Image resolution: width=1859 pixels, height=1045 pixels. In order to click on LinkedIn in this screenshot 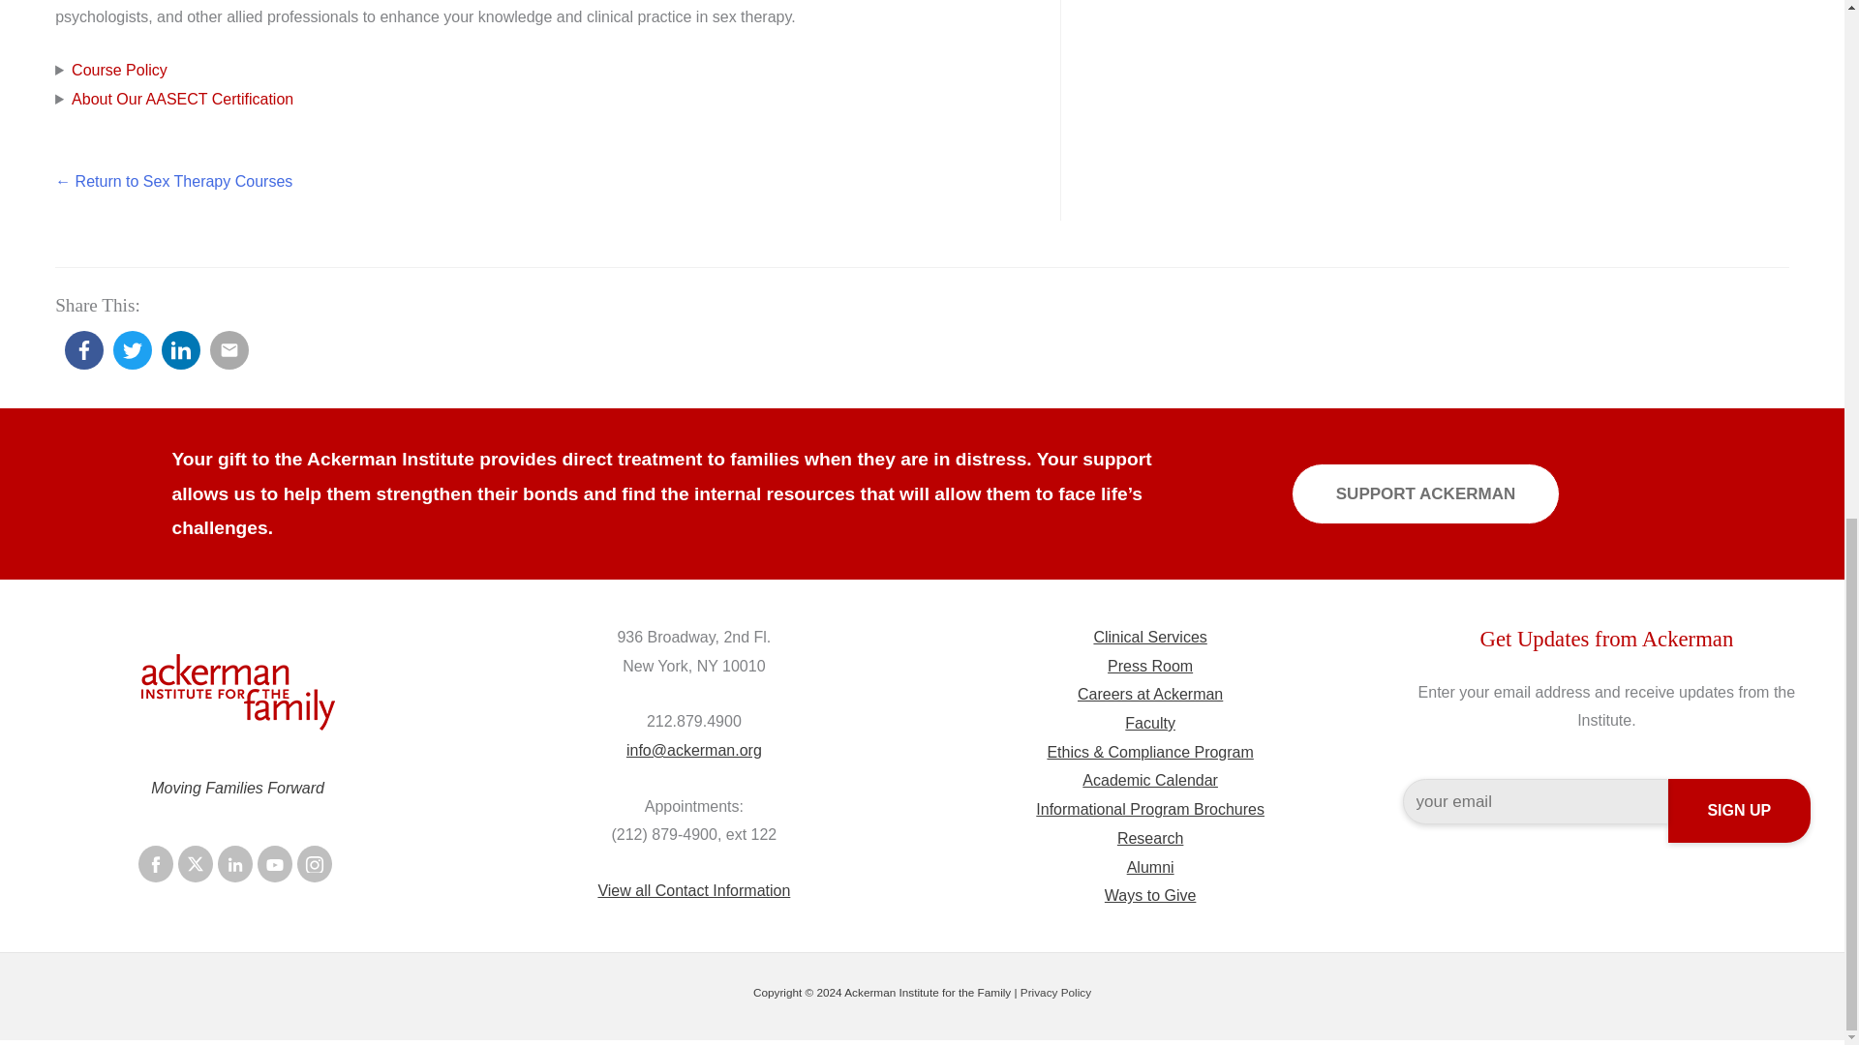, I will do `click(234, 863)`.